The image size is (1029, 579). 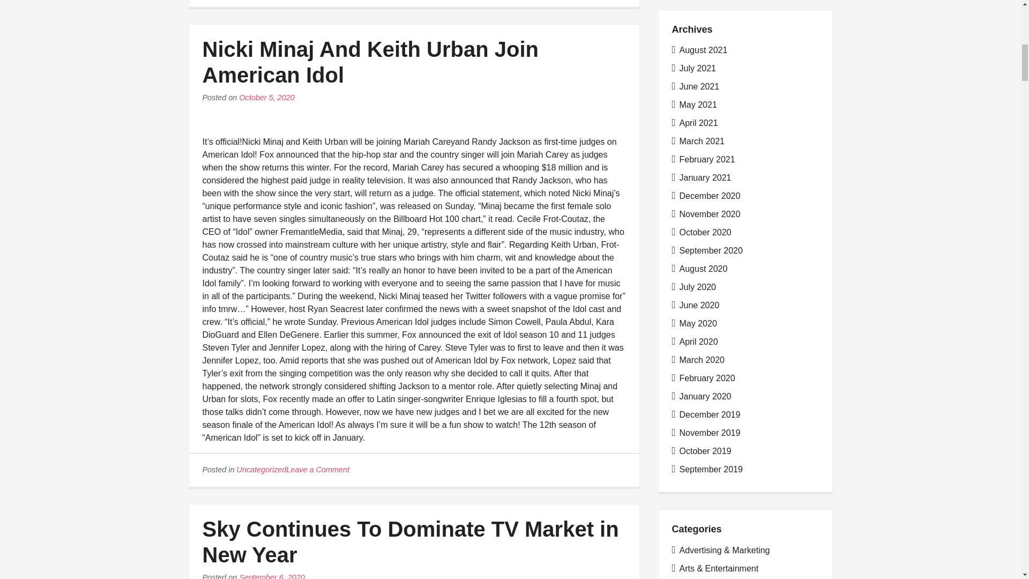 What do you see at coordinates (262, 470) in the screenshot?
I see `Uncategorized` at bounding box center [262, 470].